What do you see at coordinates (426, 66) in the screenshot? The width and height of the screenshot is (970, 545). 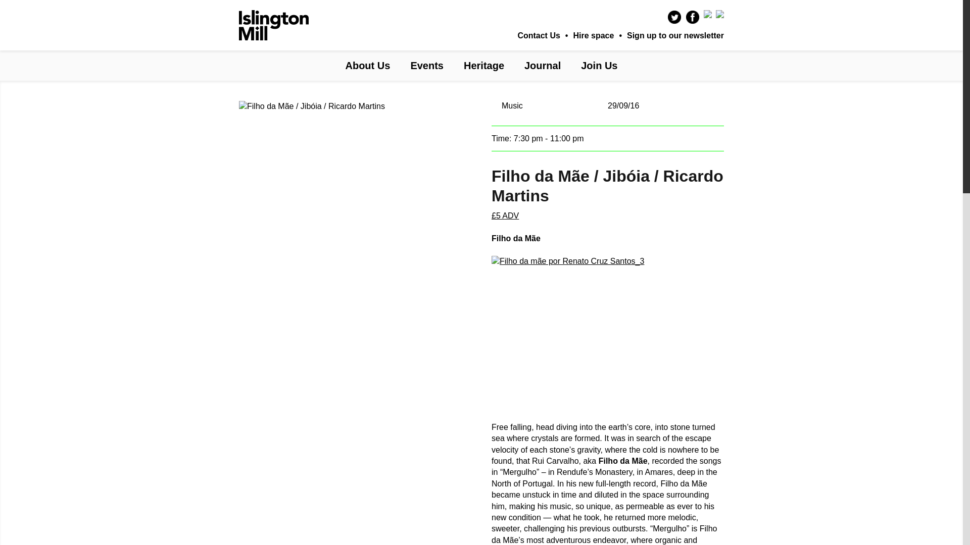 I see `Events` at bounding box center [426, 66].